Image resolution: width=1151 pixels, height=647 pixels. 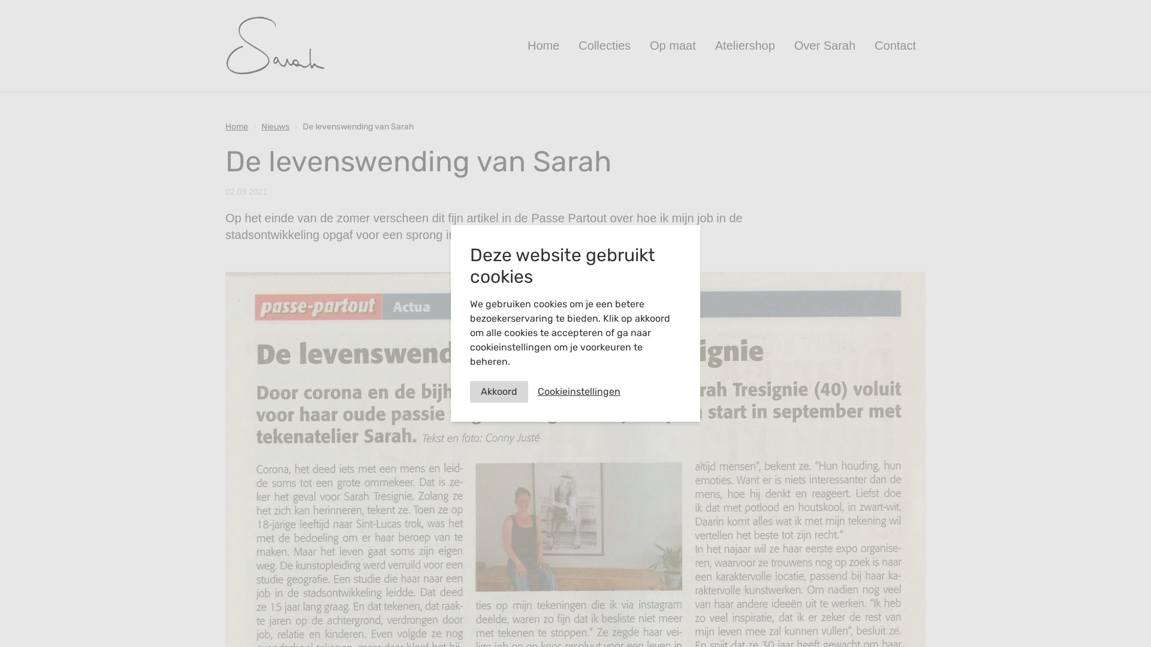 I want to click on Op maat, so click(x=673, y=46).